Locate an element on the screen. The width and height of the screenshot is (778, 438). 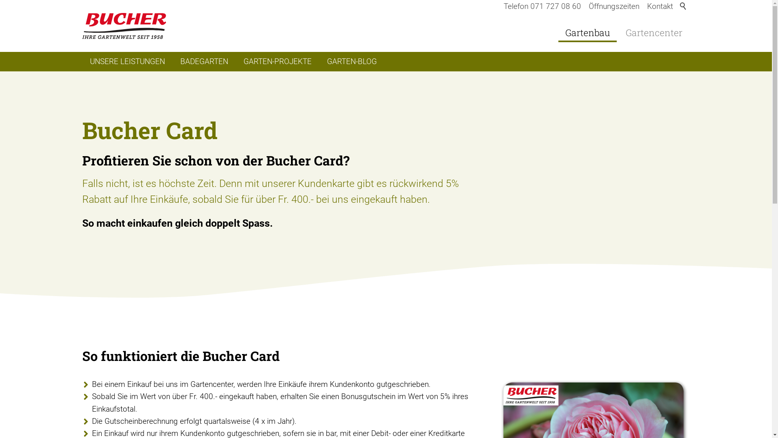
GARTEN-PROJEKTE is located at coordinates (278, 62).